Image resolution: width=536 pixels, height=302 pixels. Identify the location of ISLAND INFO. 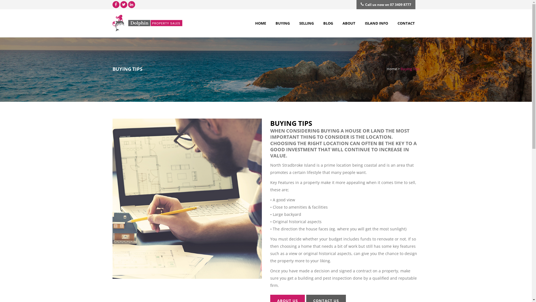
(376, 23).